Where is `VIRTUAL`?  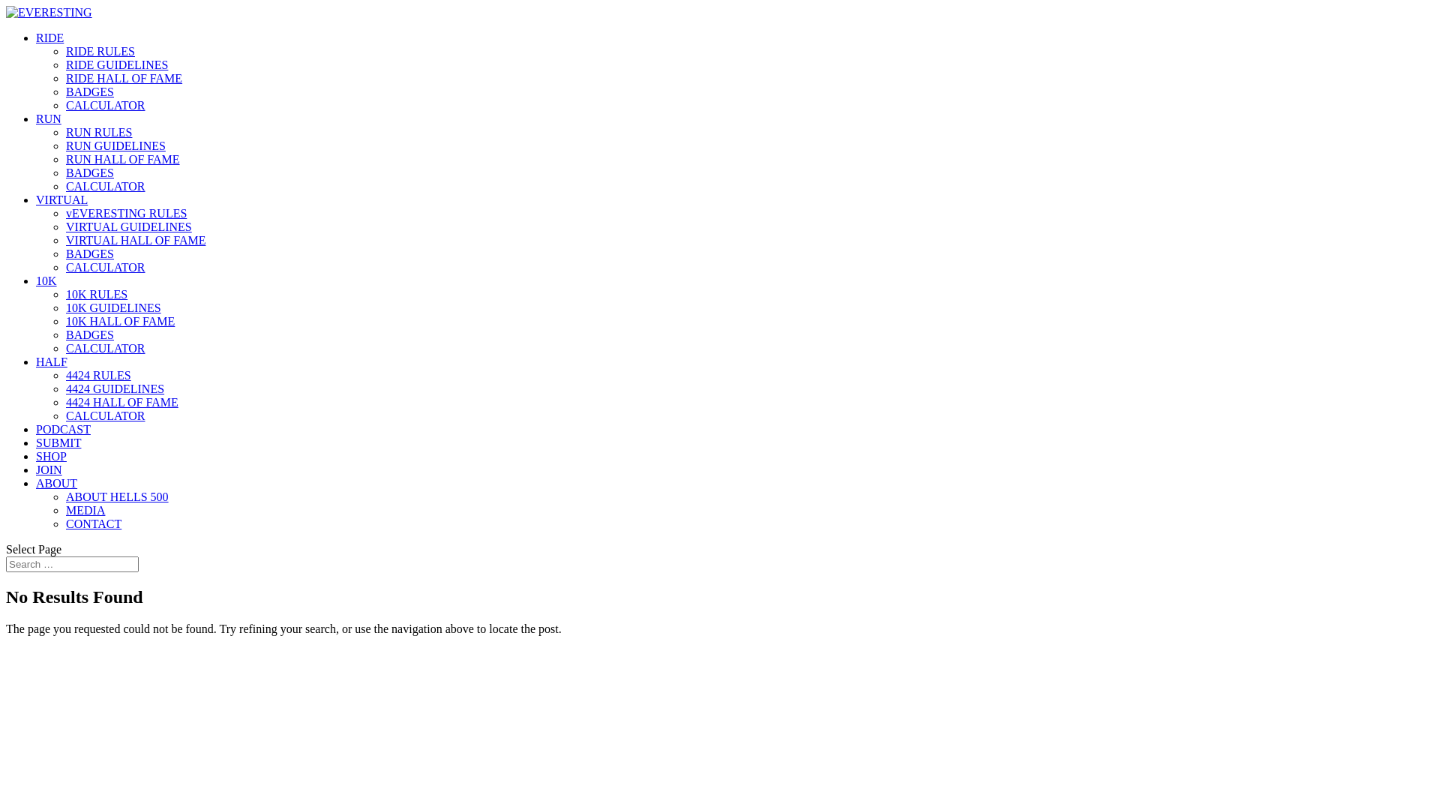
VIRTUAL is located at coordinates (61, 199).